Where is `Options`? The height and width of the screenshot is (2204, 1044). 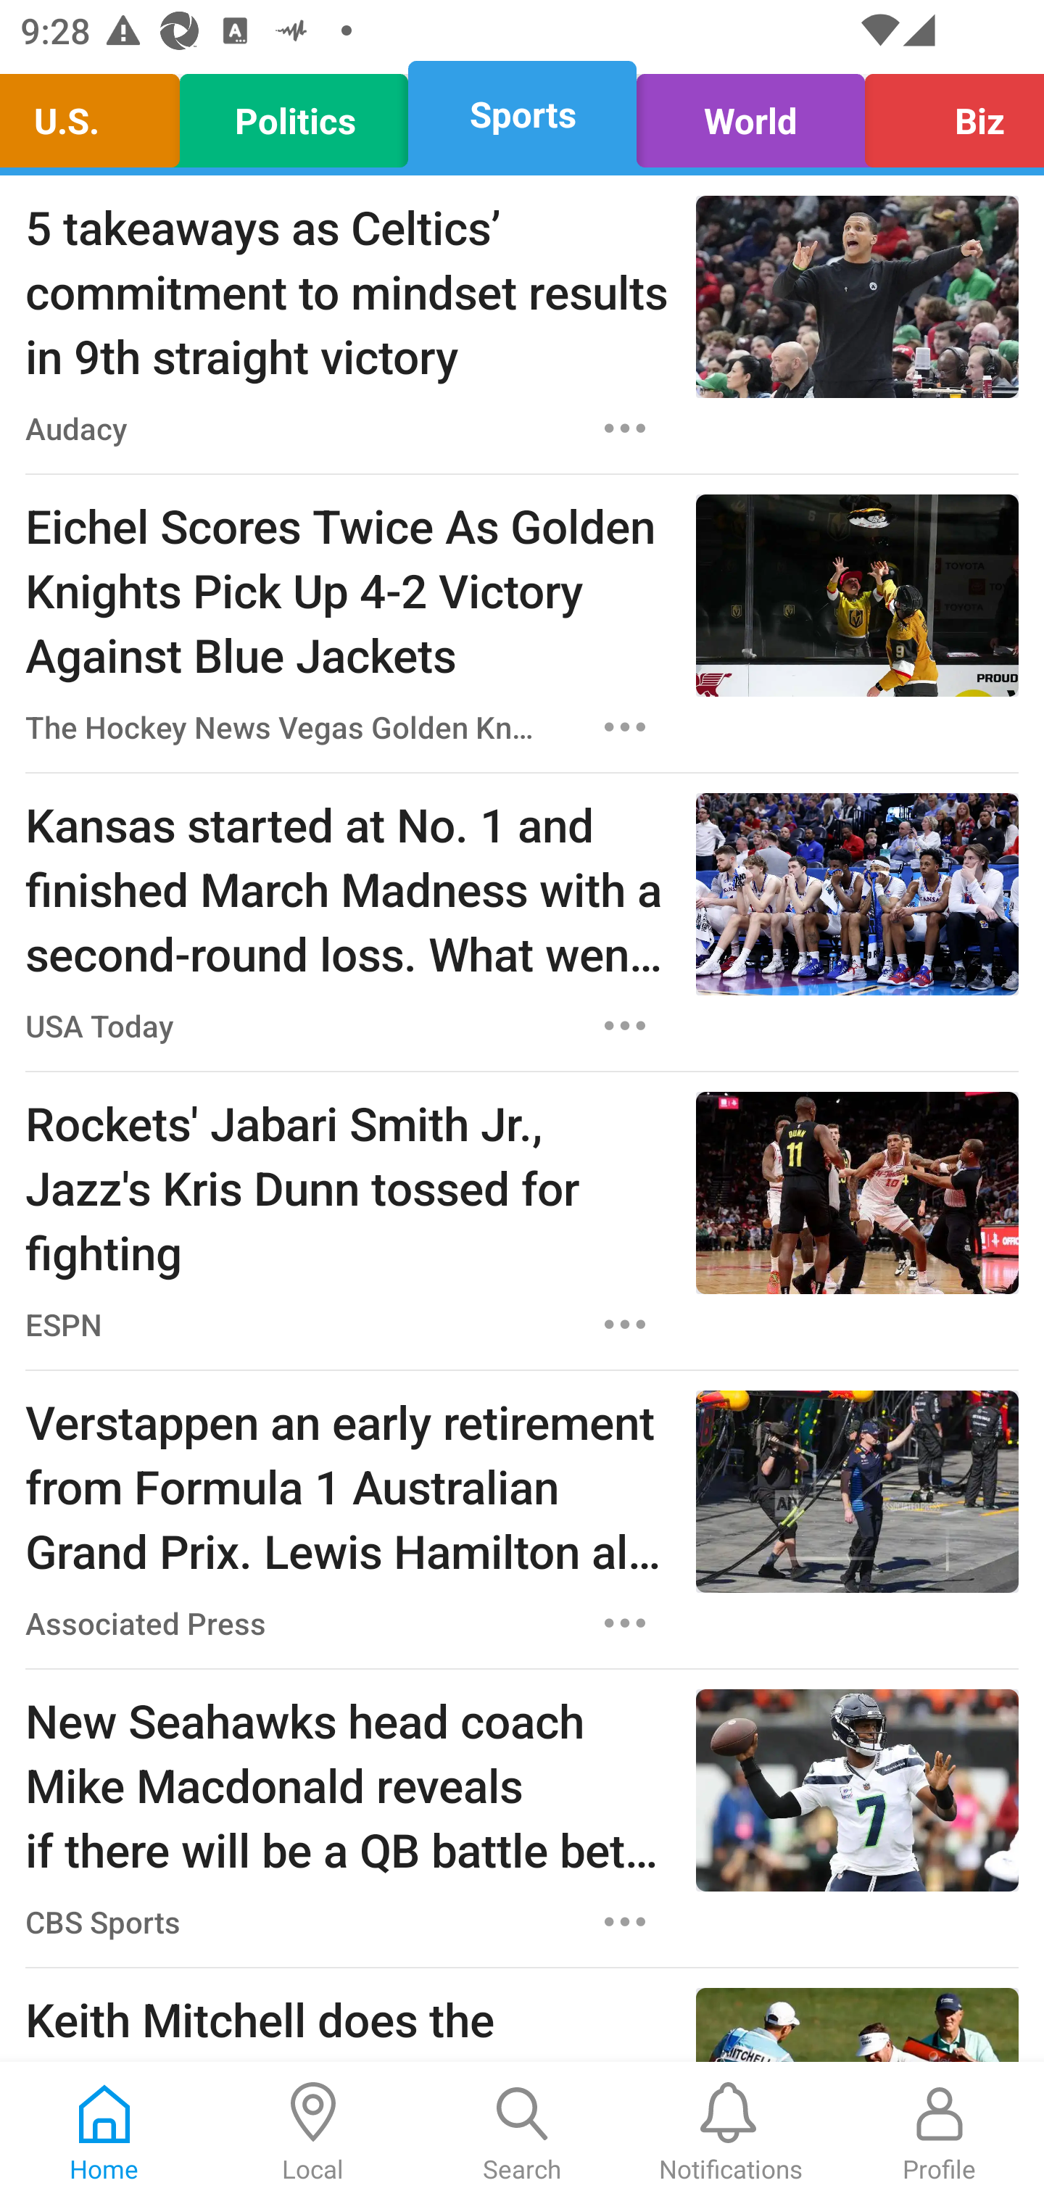
Options is located at coordinates (625, 1623).